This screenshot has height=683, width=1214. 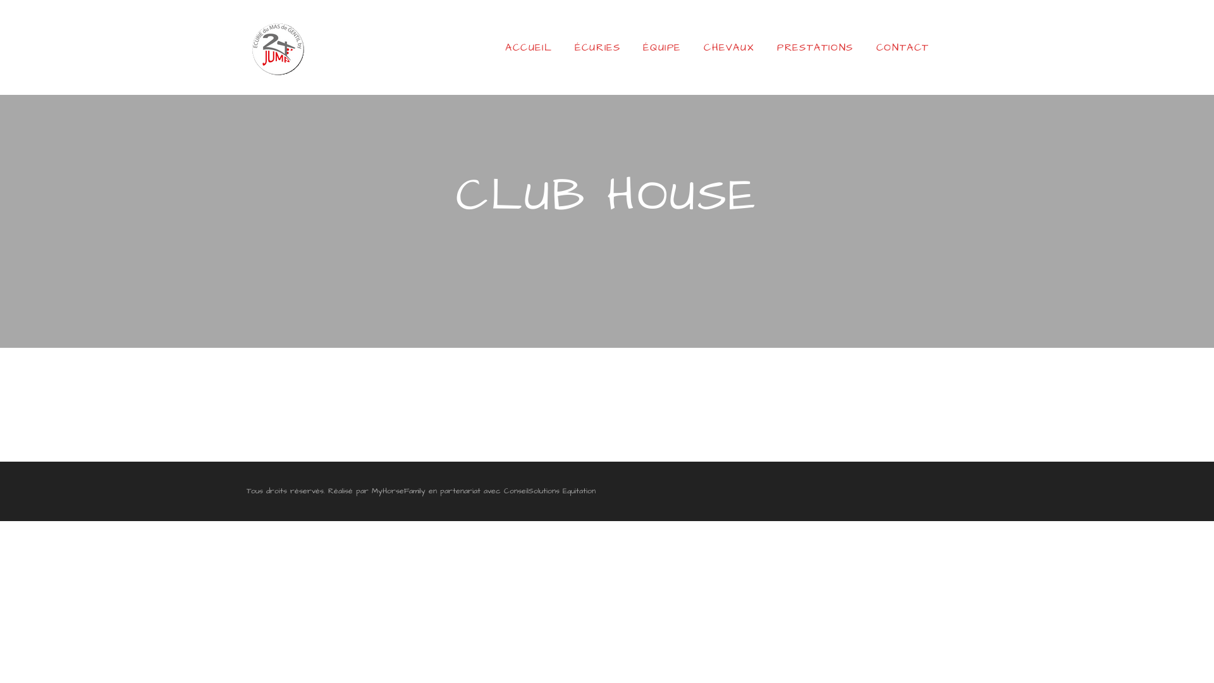 I want to click on PRESTATIONS, so click(x=816, y=47).